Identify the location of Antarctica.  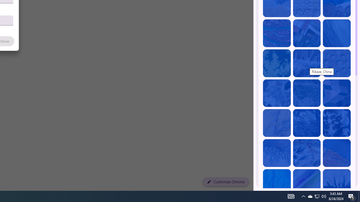
(337, 123).